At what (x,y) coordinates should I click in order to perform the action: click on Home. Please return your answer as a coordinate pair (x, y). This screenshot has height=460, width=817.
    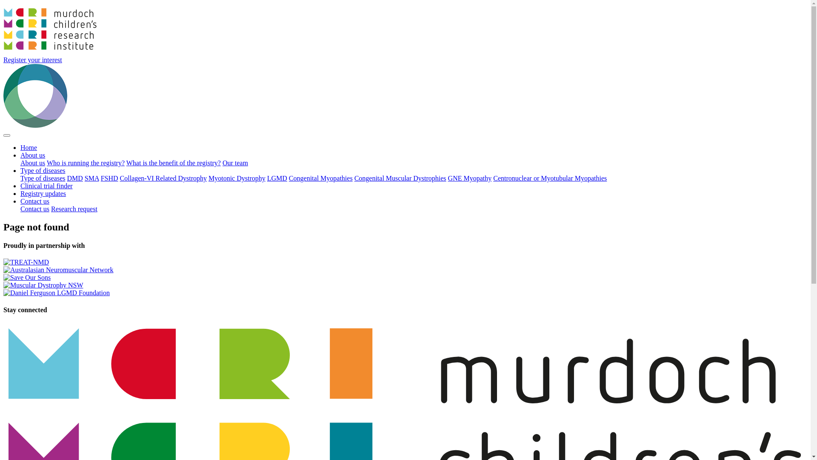
    Looking at the image, I should click on (29, 147).